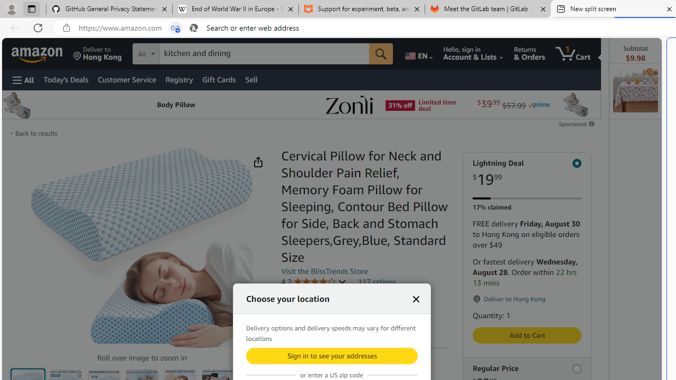 The width and height of the screenshot is (676, 380). What do you see at coordinates (38, 54) in the screenshot?
I see `Amazon` at bounding box center [38, 54].